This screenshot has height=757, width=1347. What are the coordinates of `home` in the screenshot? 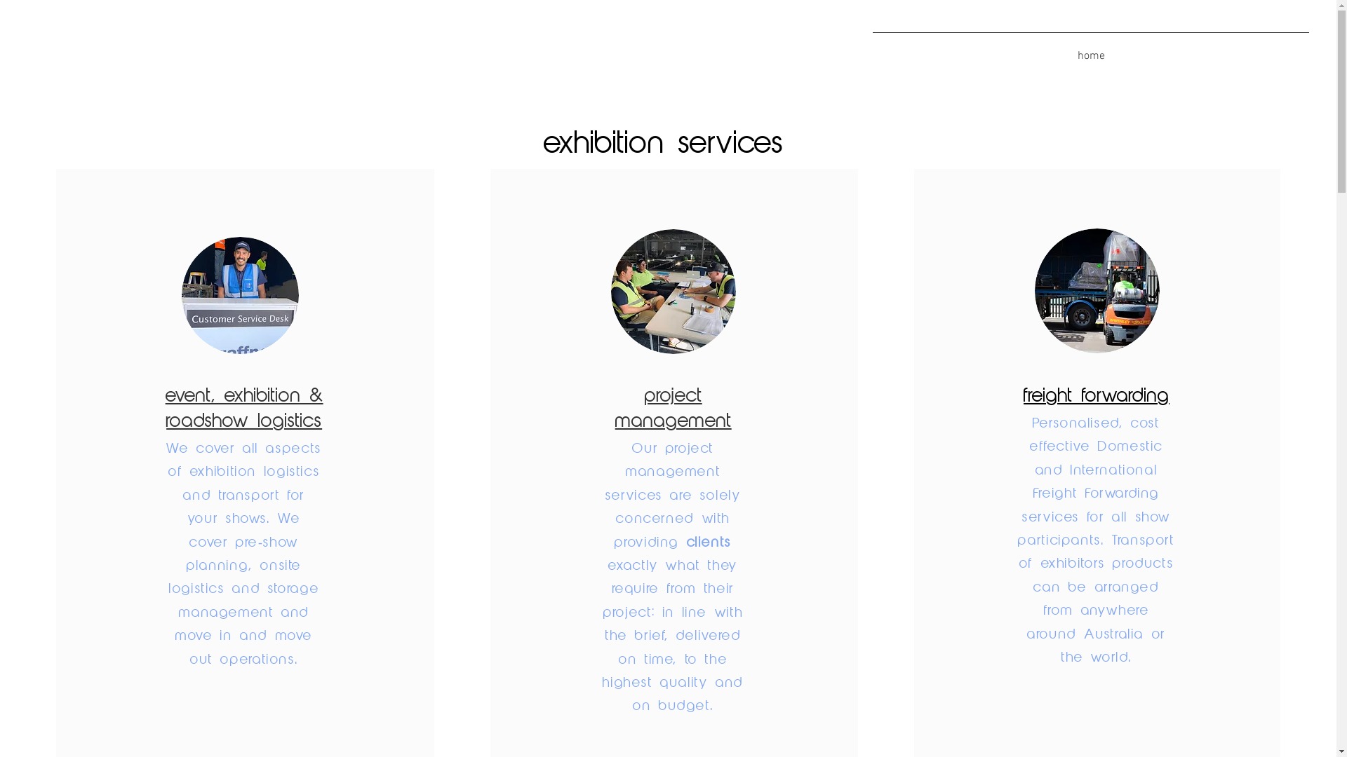 It's located at (1091, 50).